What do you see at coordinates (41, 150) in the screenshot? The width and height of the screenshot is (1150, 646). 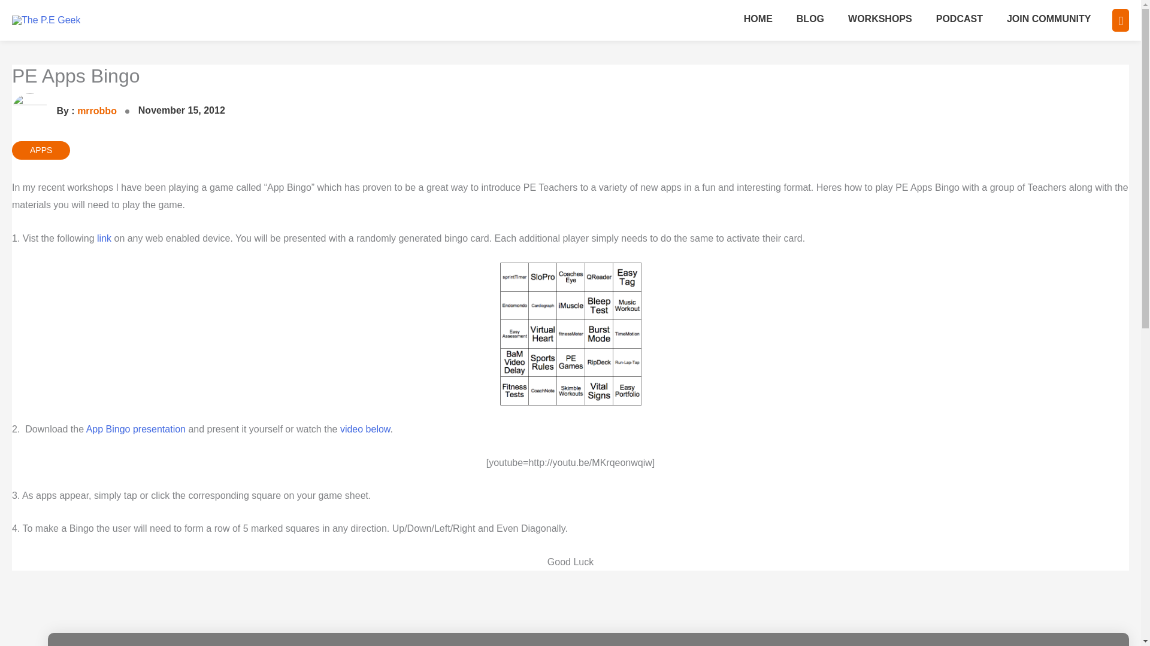 I see `APPS` at bounding box center [41, 150].